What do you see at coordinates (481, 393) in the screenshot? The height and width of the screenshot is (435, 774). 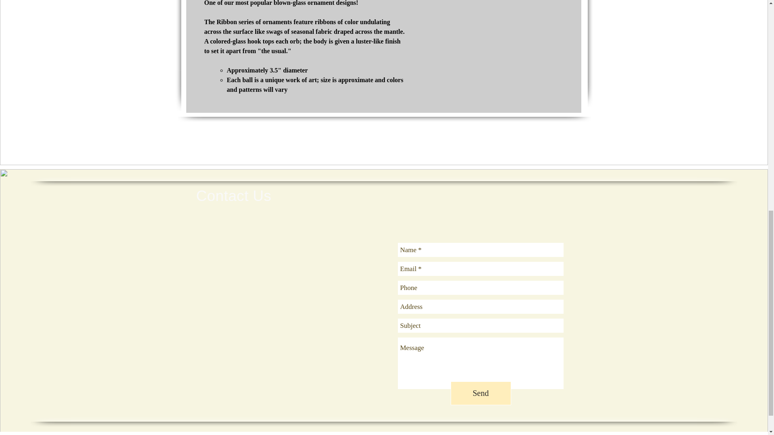 I see `Send` at bounding box center [481, 393].